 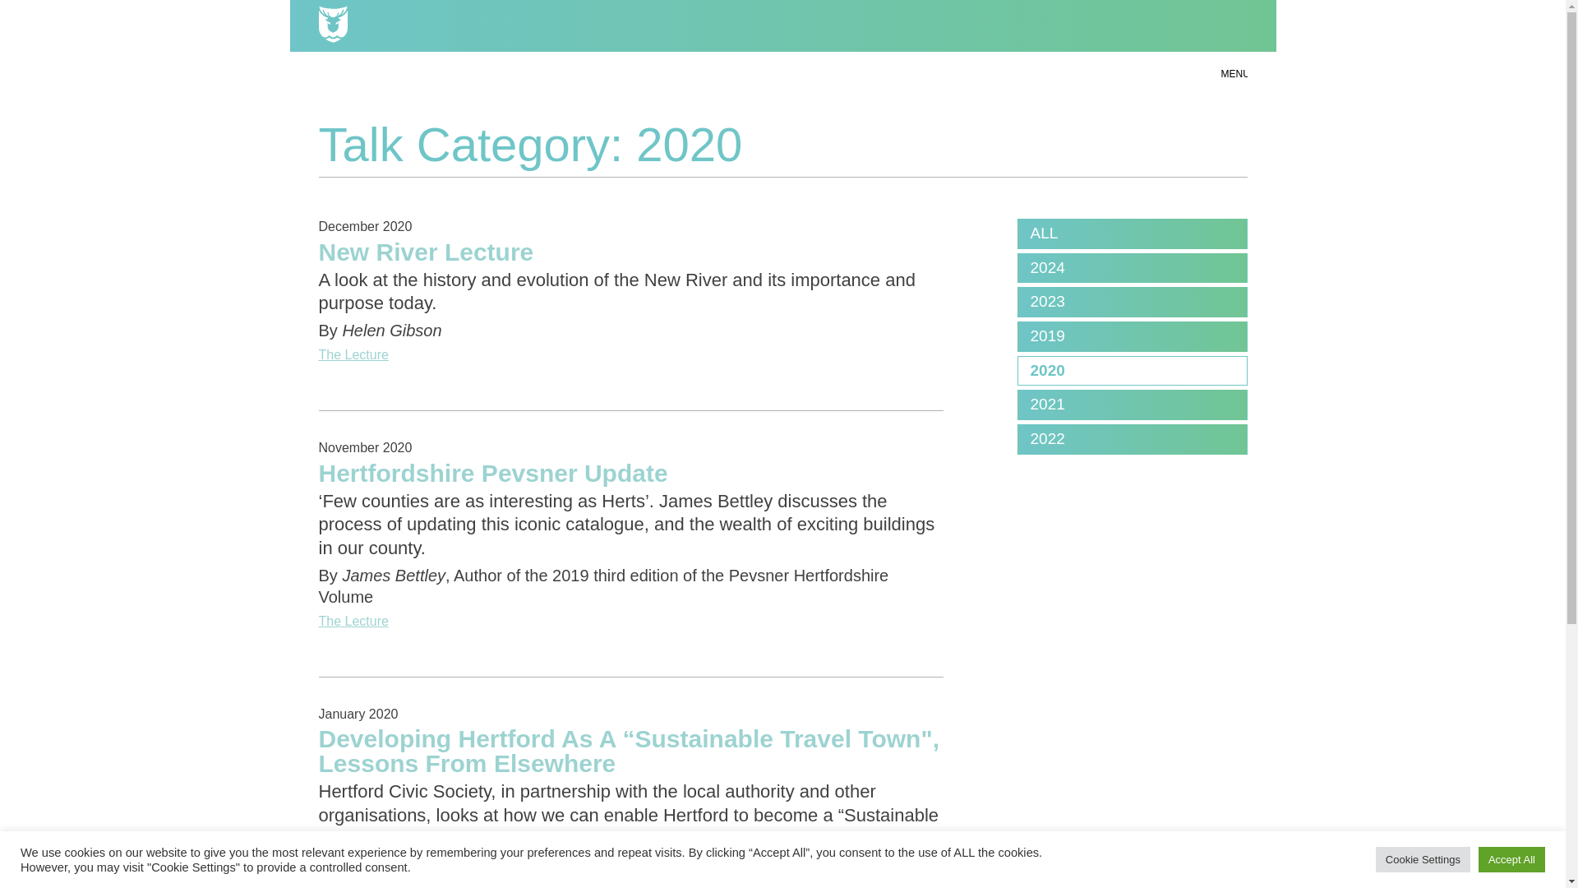 I want to click on Hertford Civic Society, so click(x=782, y=26).